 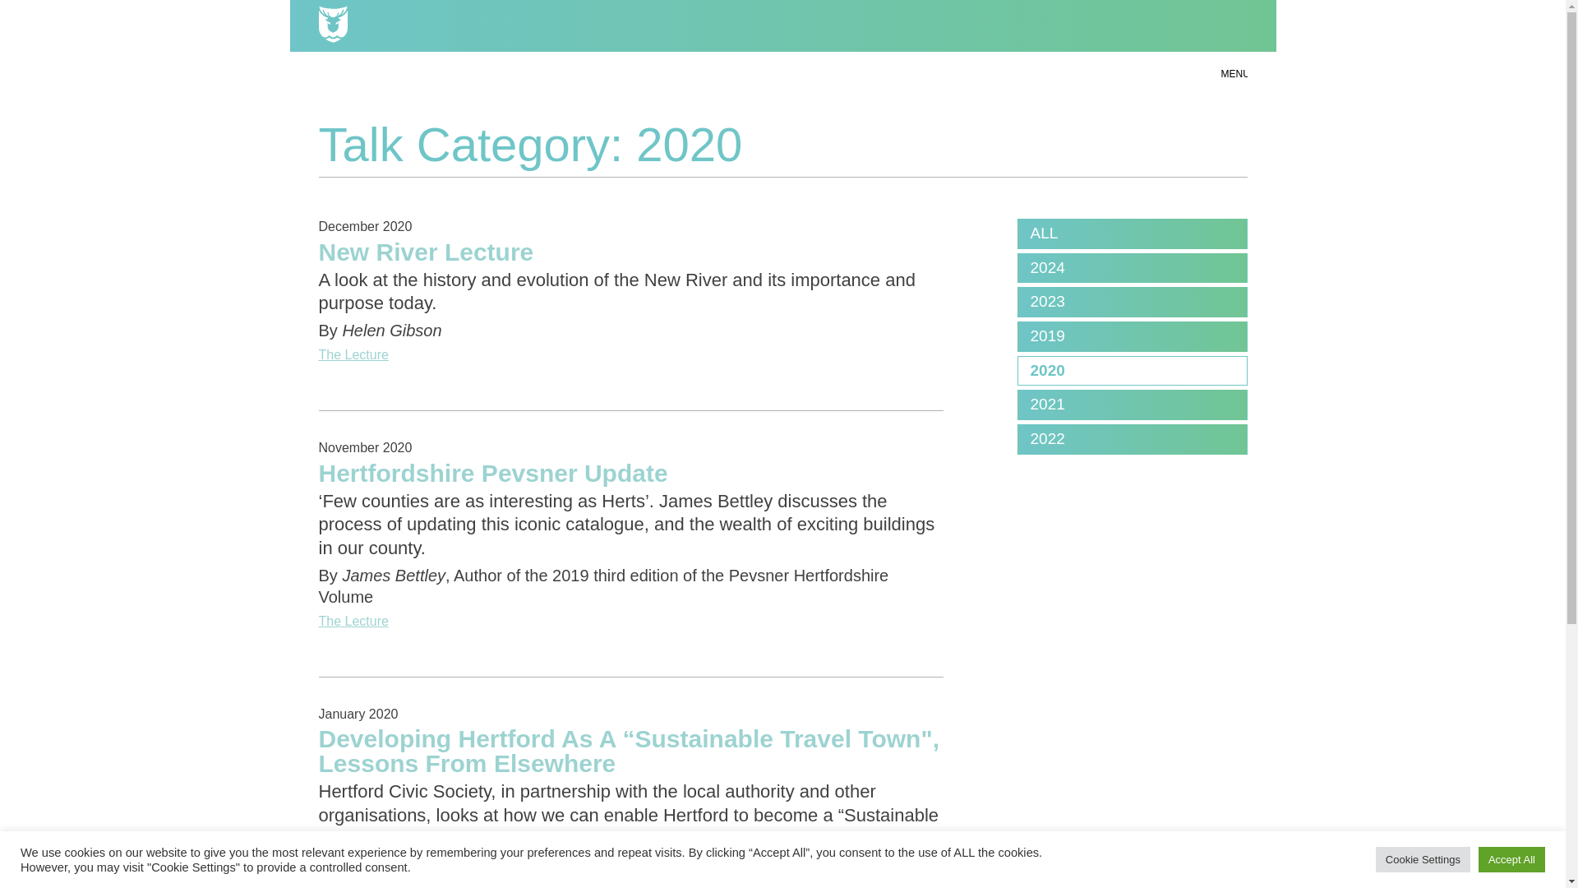 I want to click on Hertford Civic Society, so click(x=782, y=26).